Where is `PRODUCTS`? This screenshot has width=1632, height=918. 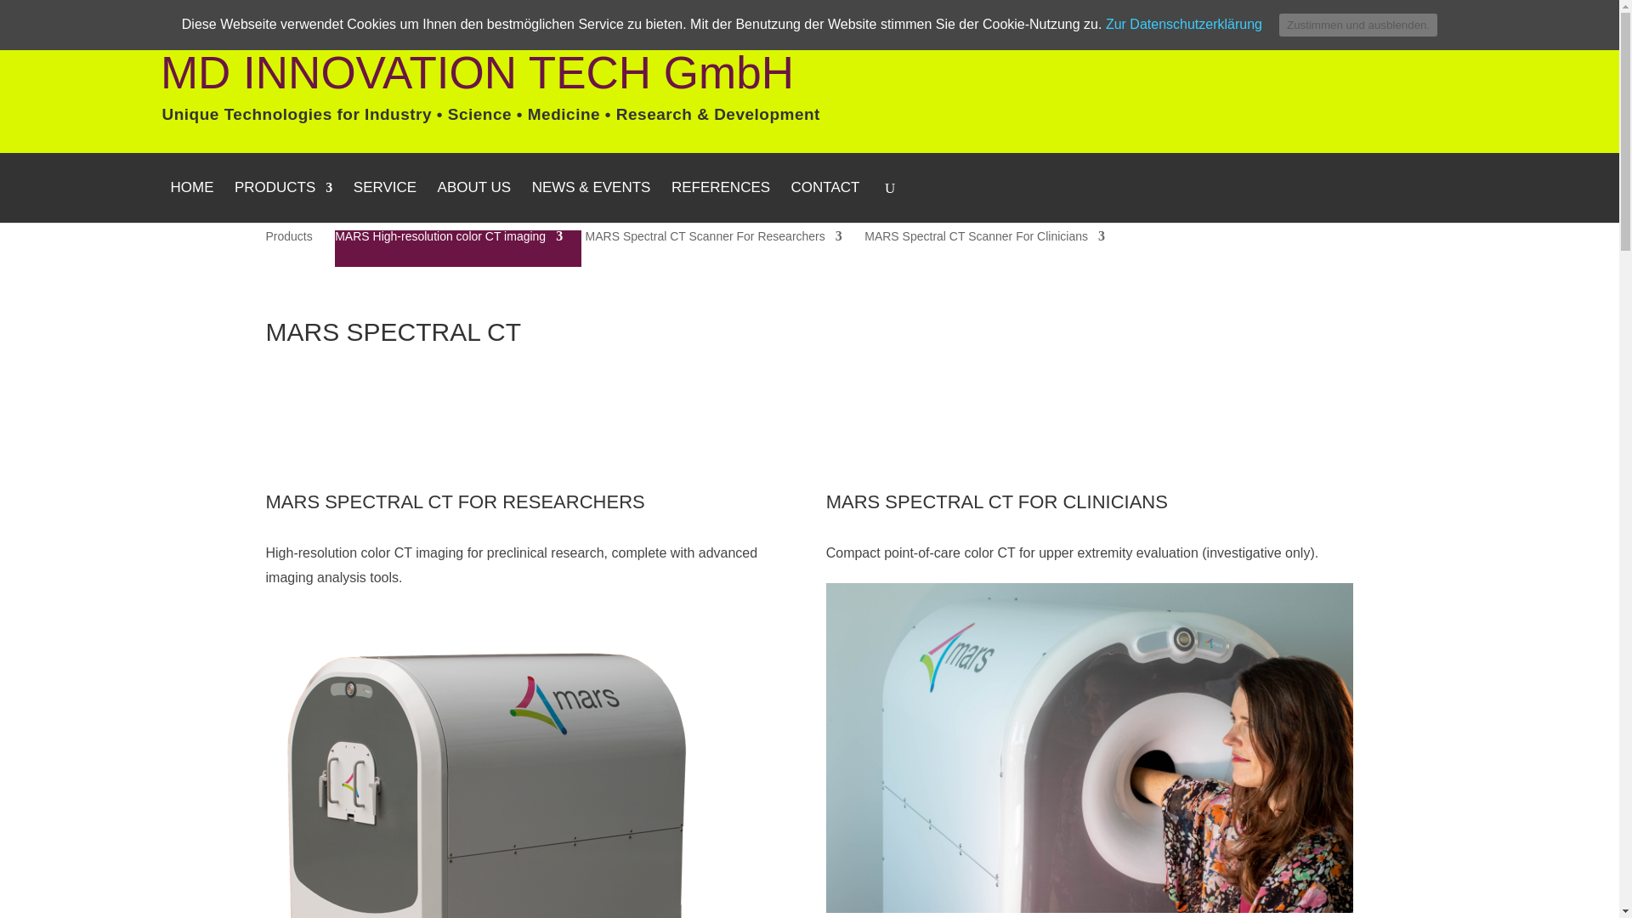
PRODUCTS is located at coordinates (284, 202).